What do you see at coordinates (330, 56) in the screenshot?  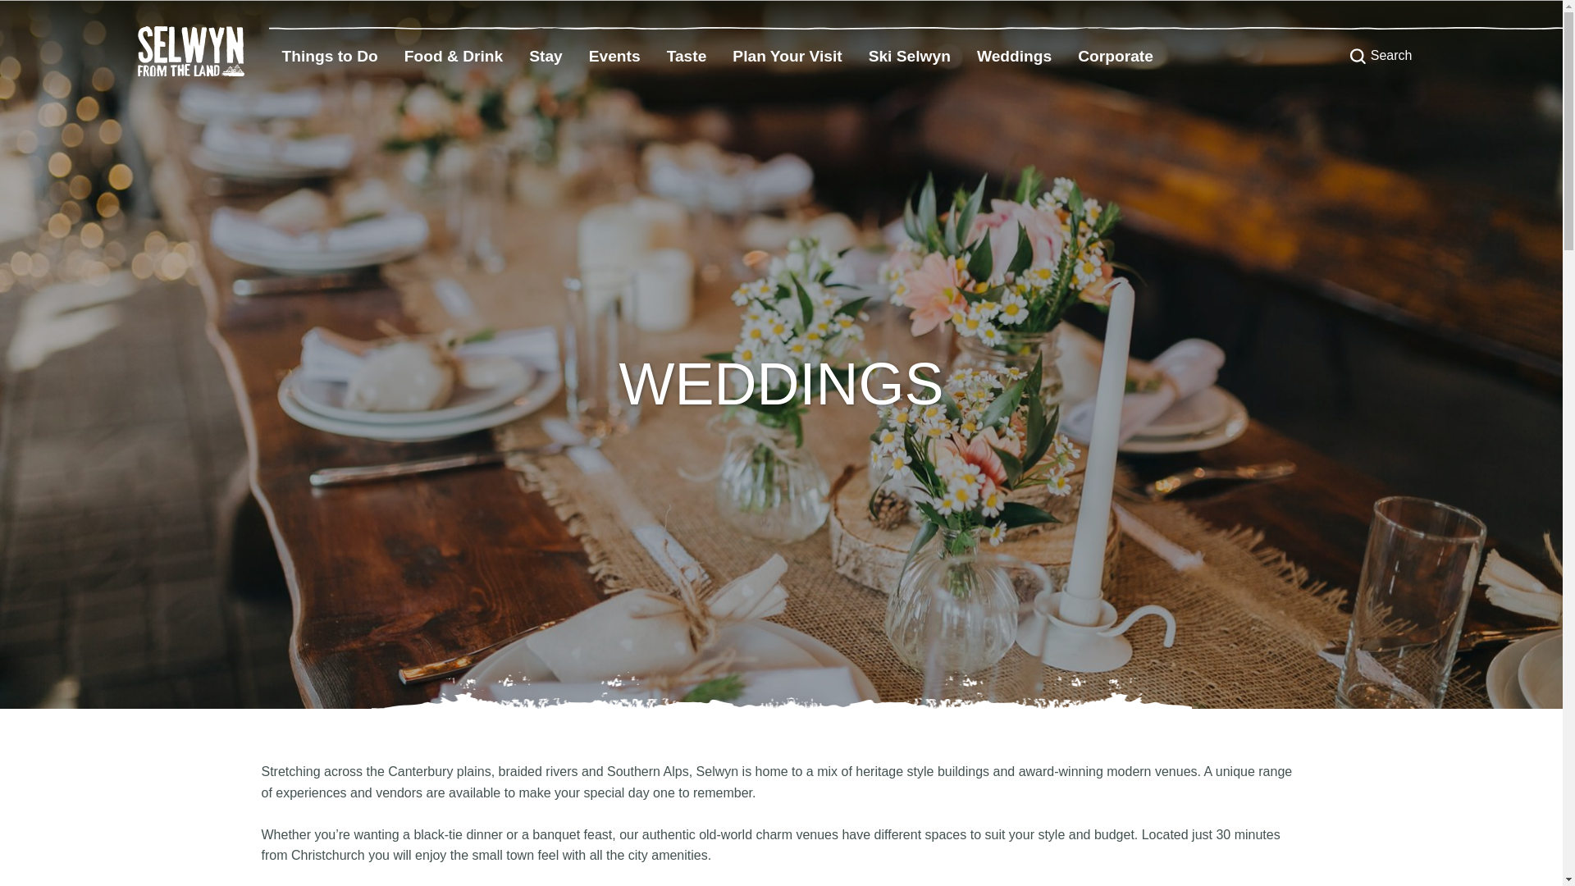 I see `Things to Do` at bounding box center [330, 56].